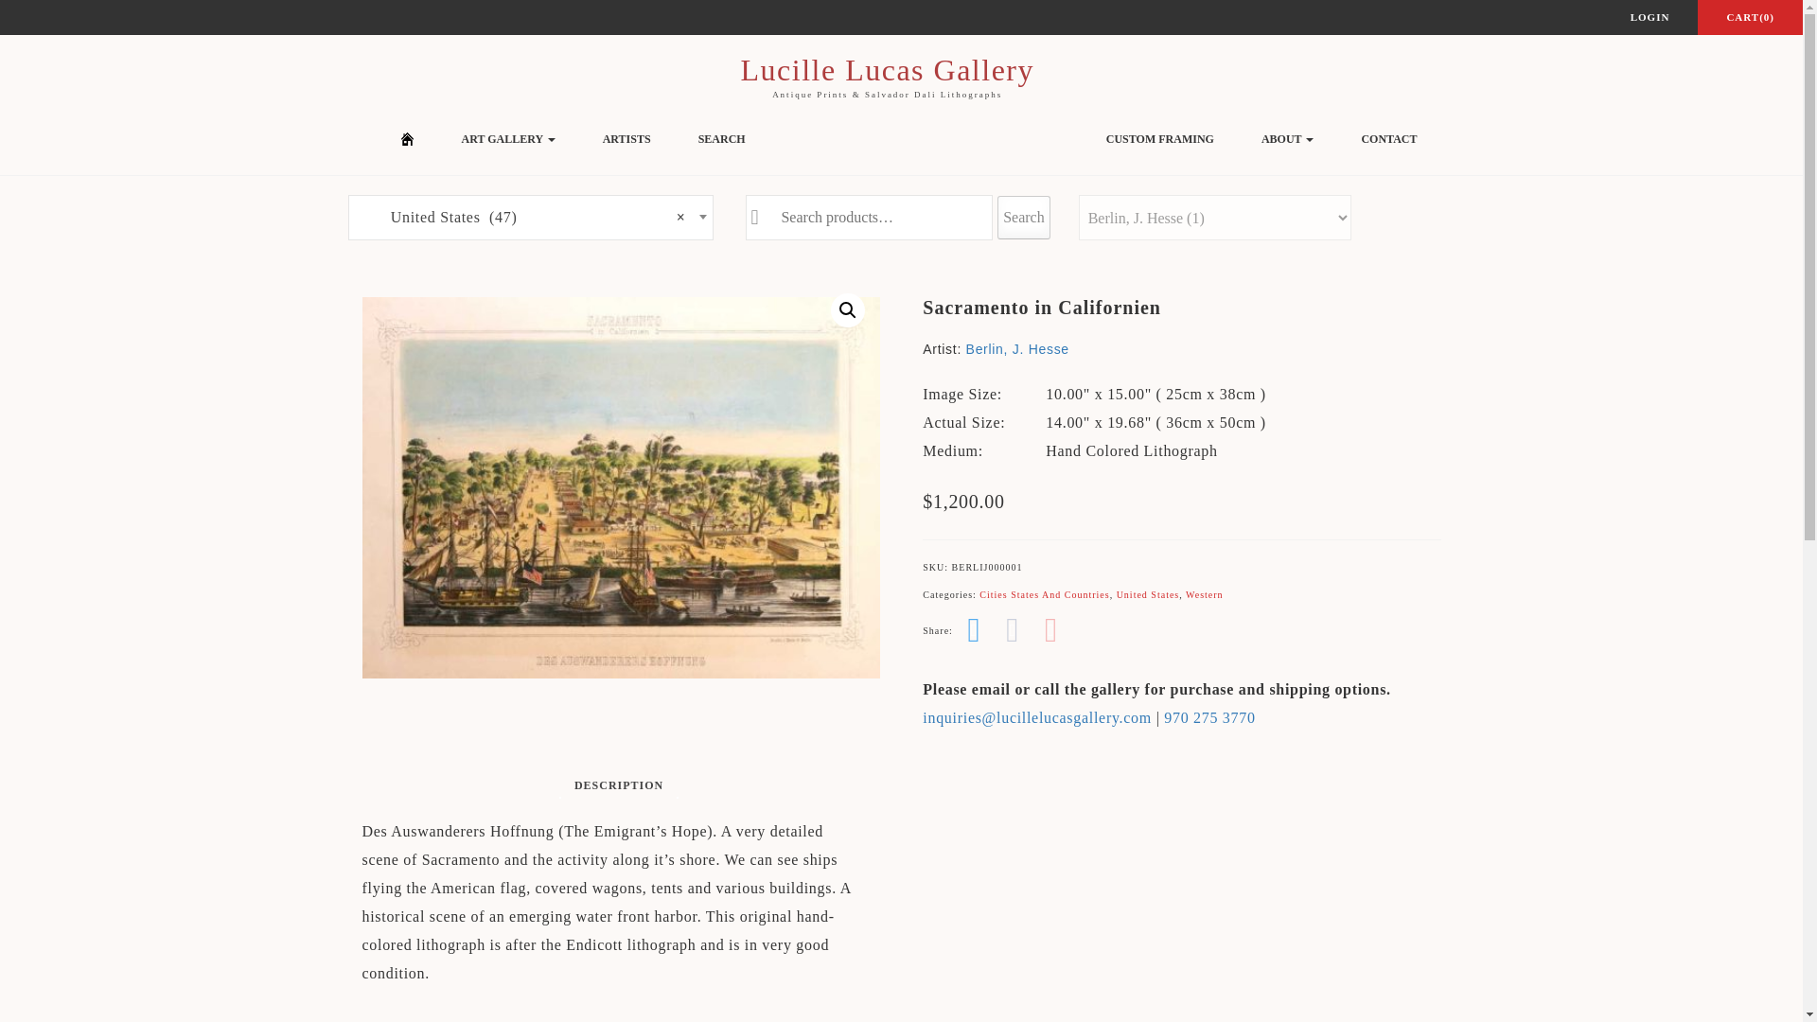 This screenshot has height=1022, width=1817. Describe the element at coordinates (721, 138) in the screenshot. I see `SEARCH` at that location.